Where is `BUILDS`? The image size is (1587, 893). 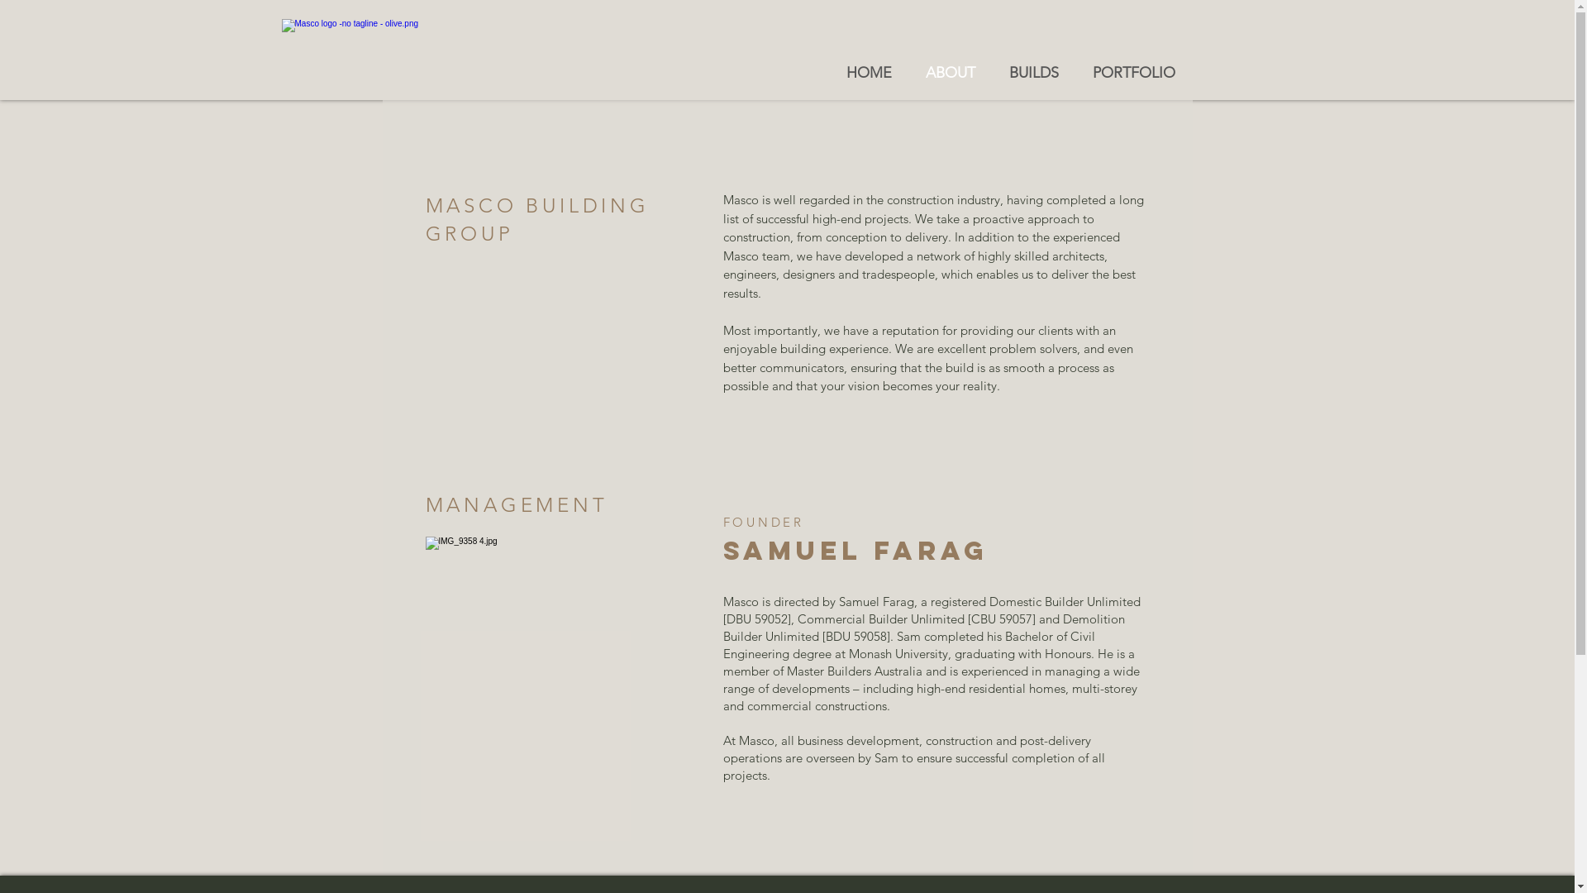 BUILDS is located at coordinates (1033, 73).